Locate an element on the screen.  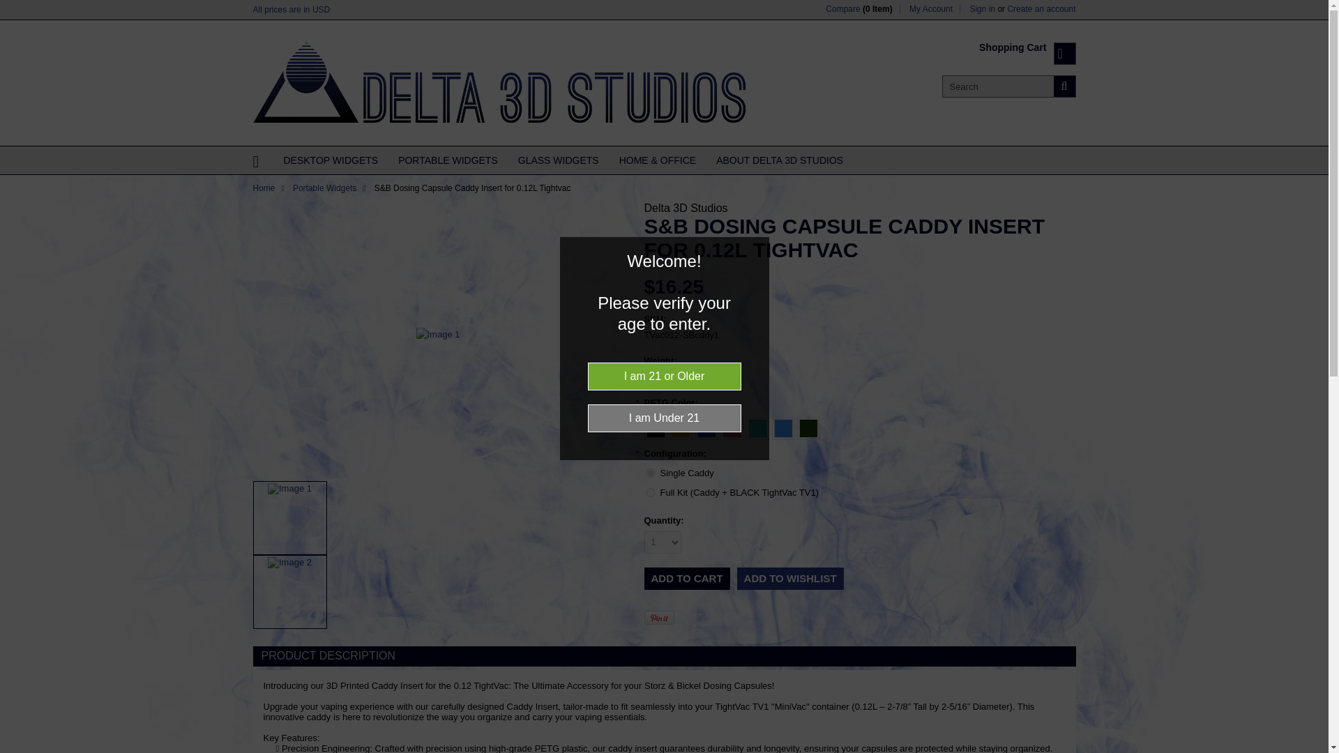
199 is located at coordinates (650, 492).